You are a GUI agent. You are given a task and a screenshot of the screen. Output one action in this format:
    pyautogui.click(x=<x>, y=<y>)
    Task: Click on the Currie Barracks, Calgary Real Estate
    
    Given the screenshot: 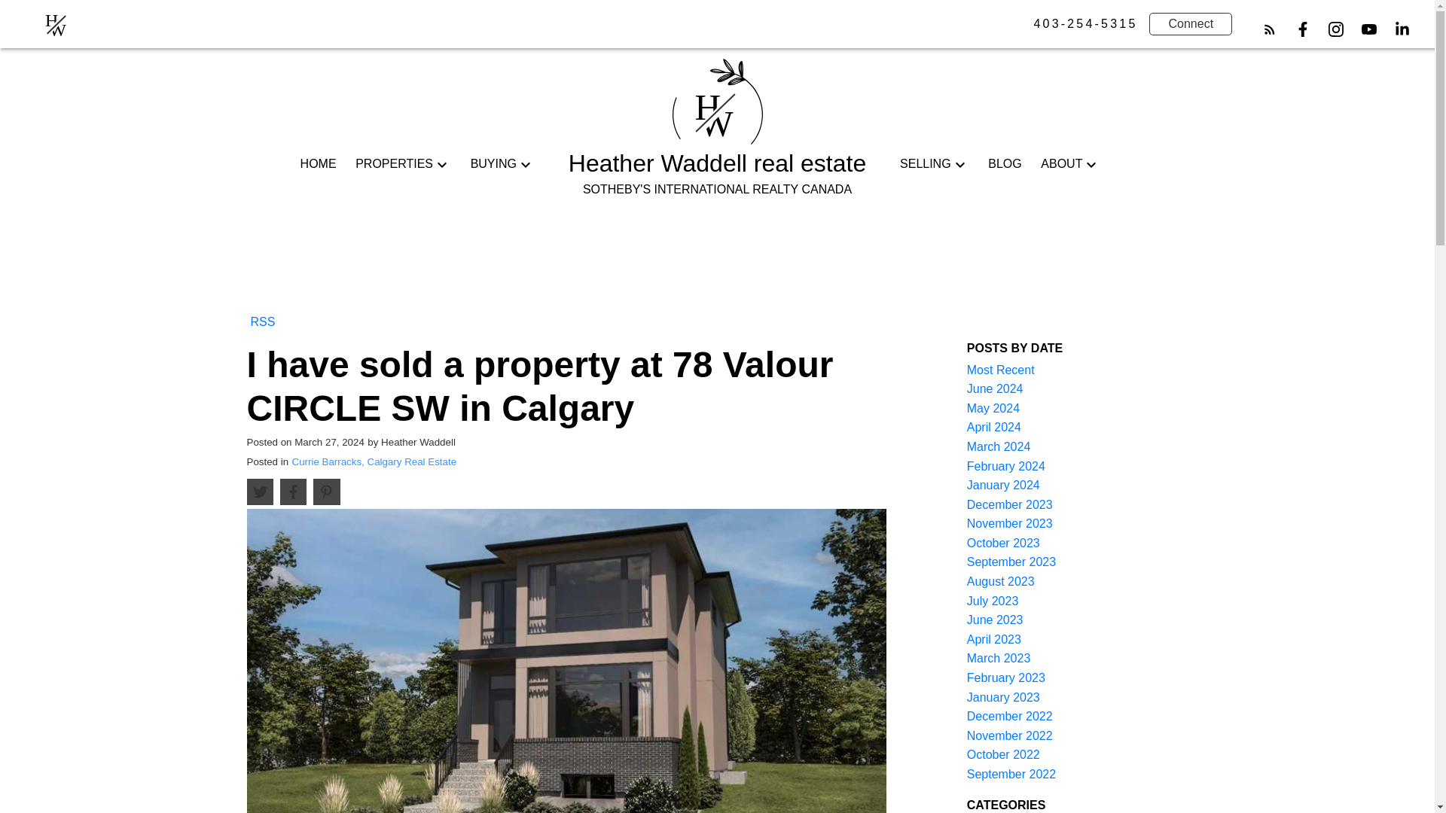 What is the action you would take?
    pyautogui.click(x=374, y=461)
    